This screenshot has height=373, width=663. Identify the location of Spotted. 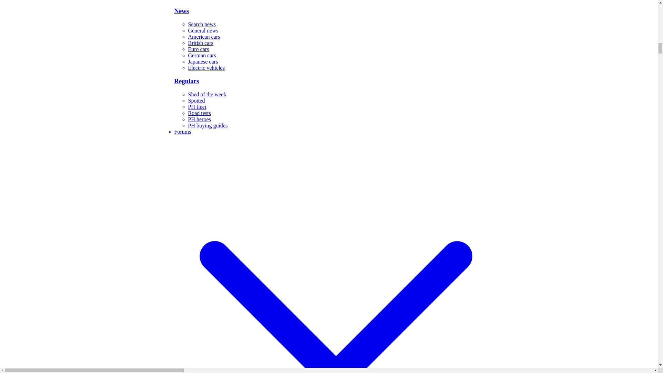
(196, 101).